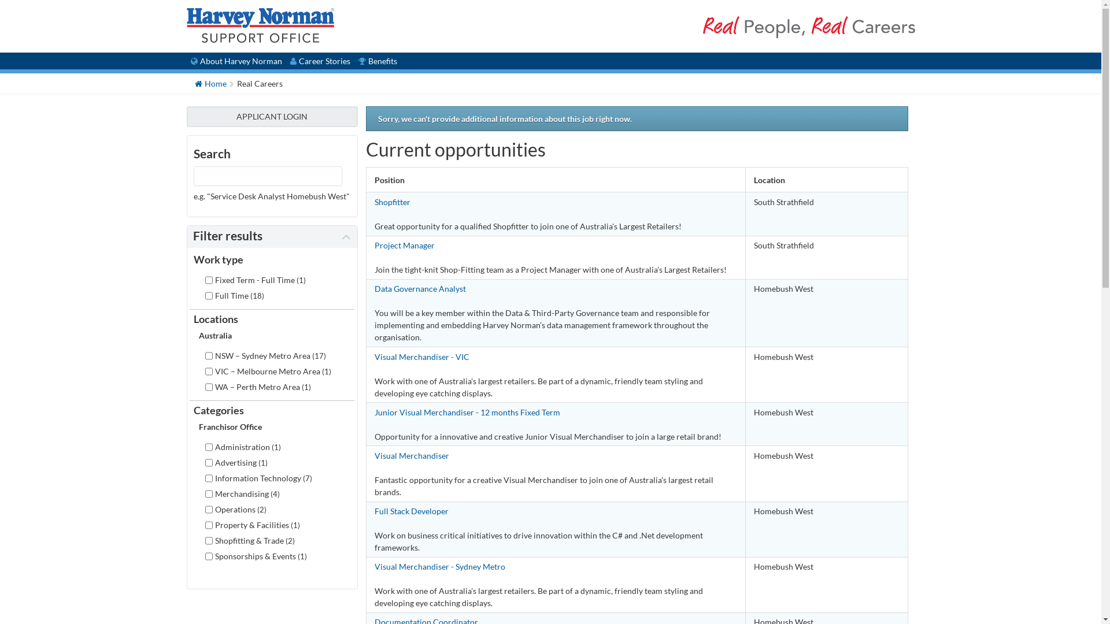 Image resolution: width=1110 pixels, height=624 pixels. Describe the element at coordinates (556, 566) in the screenshot. I see `Visual Merchandiser - Sydney Metro` at that location.